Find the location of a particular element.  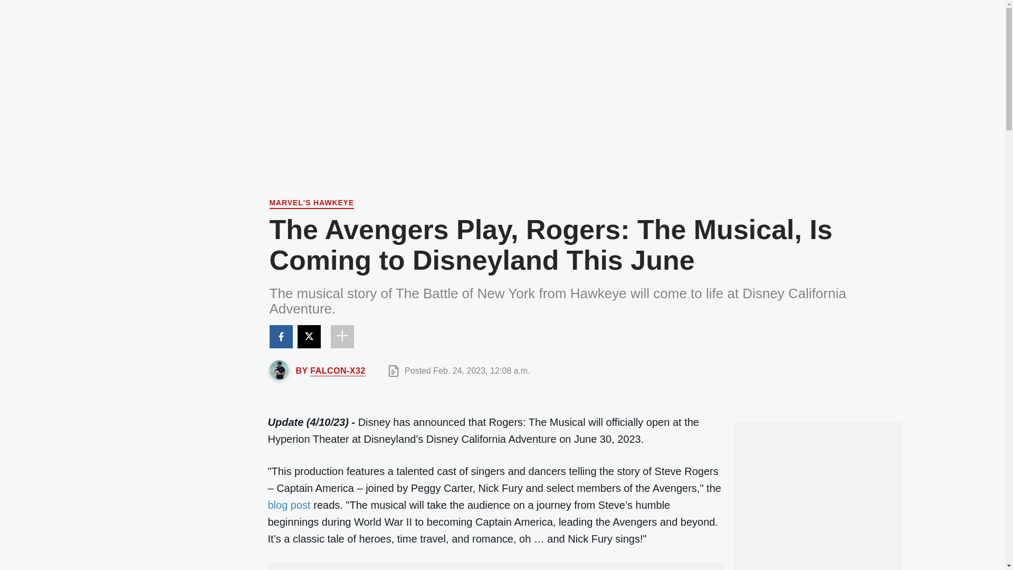

blog post is located at coordinates (289, 505).